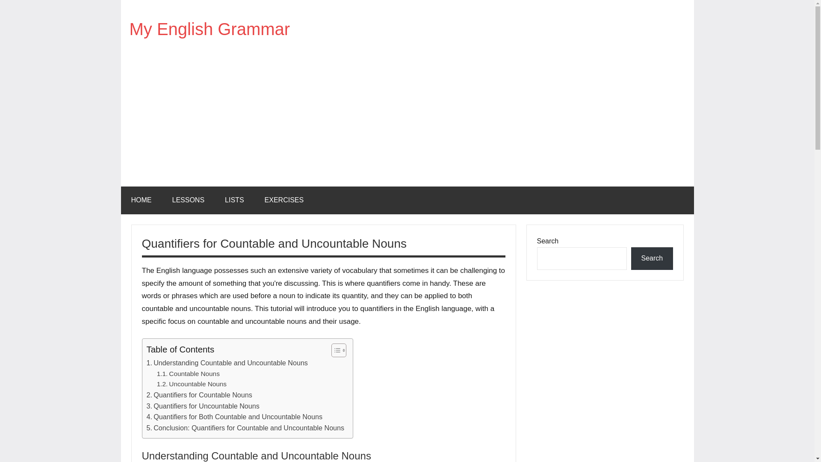  Describe the element at coordinates (192, 384) in the screenshot. I see `Uncountable Nouns` at that location.